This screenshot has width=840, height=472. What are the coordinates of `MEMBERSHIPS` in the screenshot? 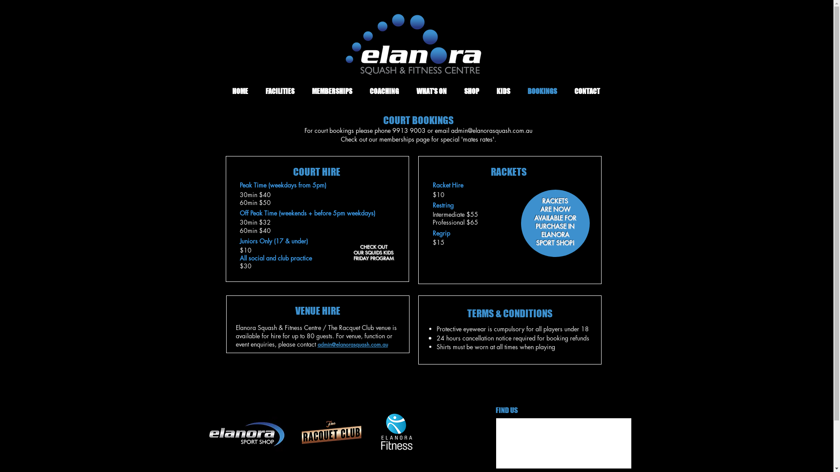 It's located at (332, 91).